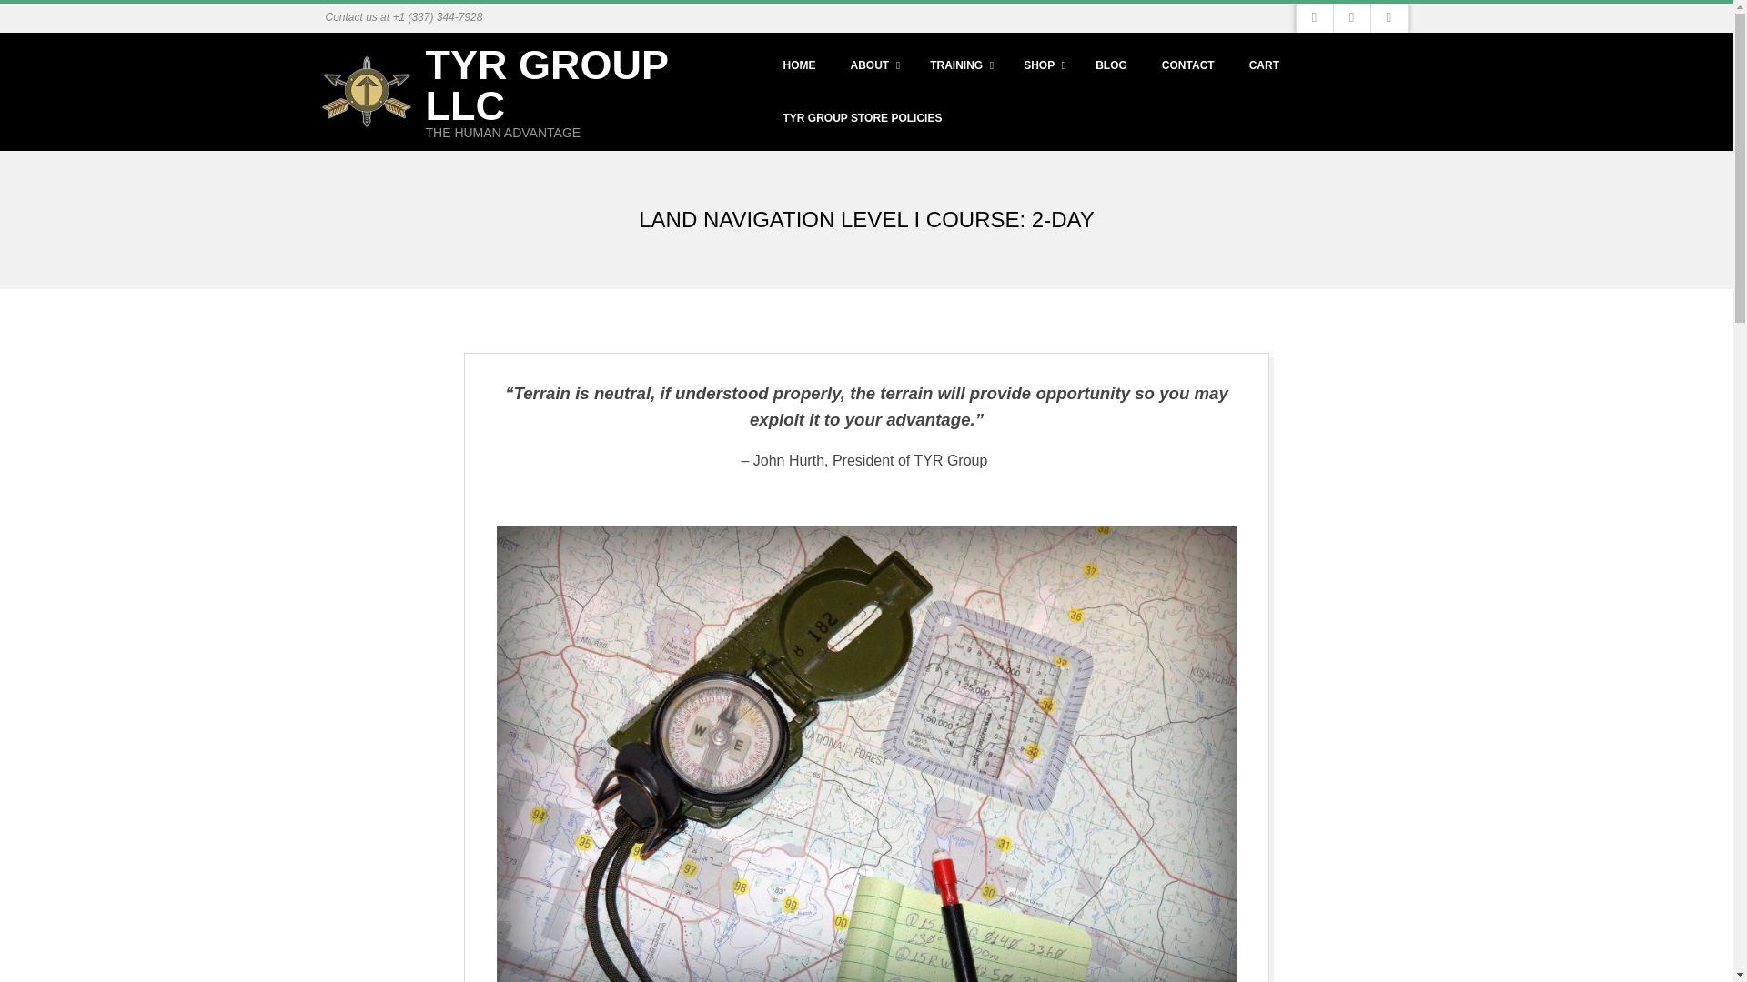  What do you see at coordinates (959, 65) in the screenshot?
I see `TRAINING` at bounding box center [959, 65].